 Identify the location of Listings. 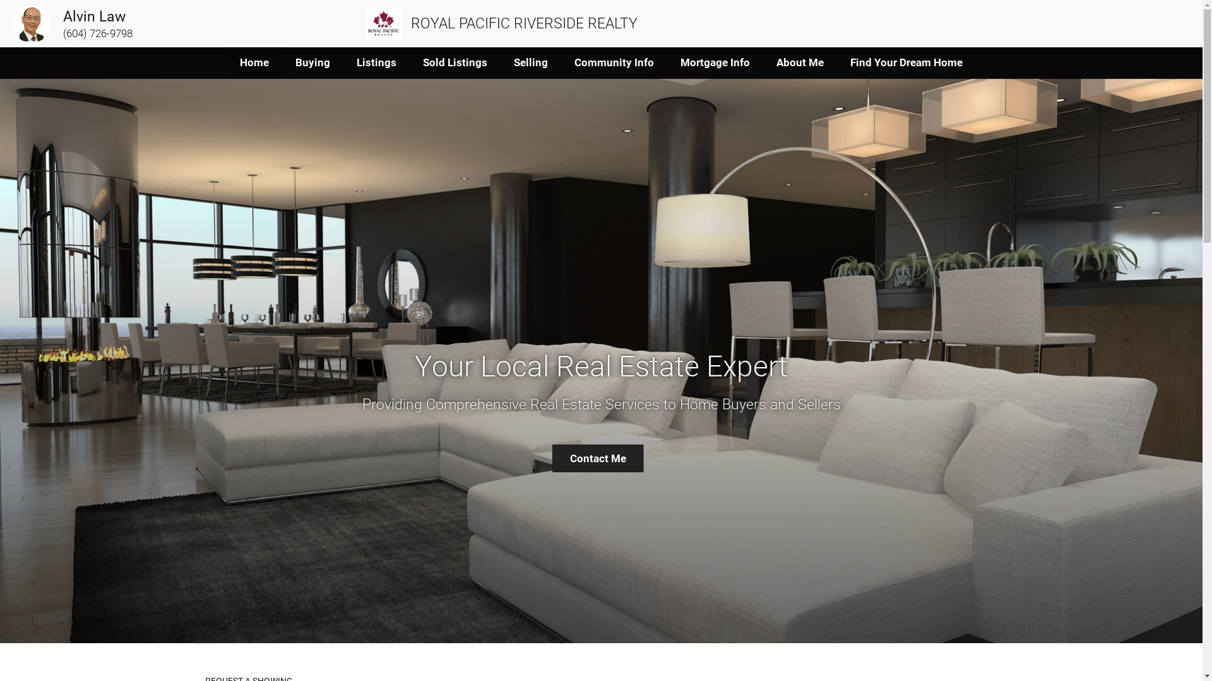
(376, 63).